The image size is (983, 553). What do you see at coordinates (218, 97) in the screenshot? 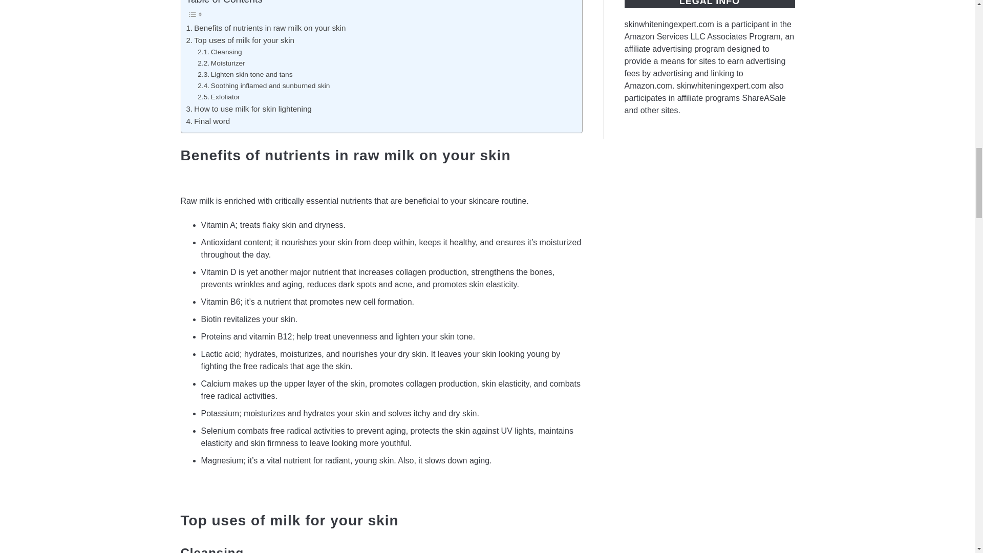
I see `Exfoliator` at bounding box center [218, 97].